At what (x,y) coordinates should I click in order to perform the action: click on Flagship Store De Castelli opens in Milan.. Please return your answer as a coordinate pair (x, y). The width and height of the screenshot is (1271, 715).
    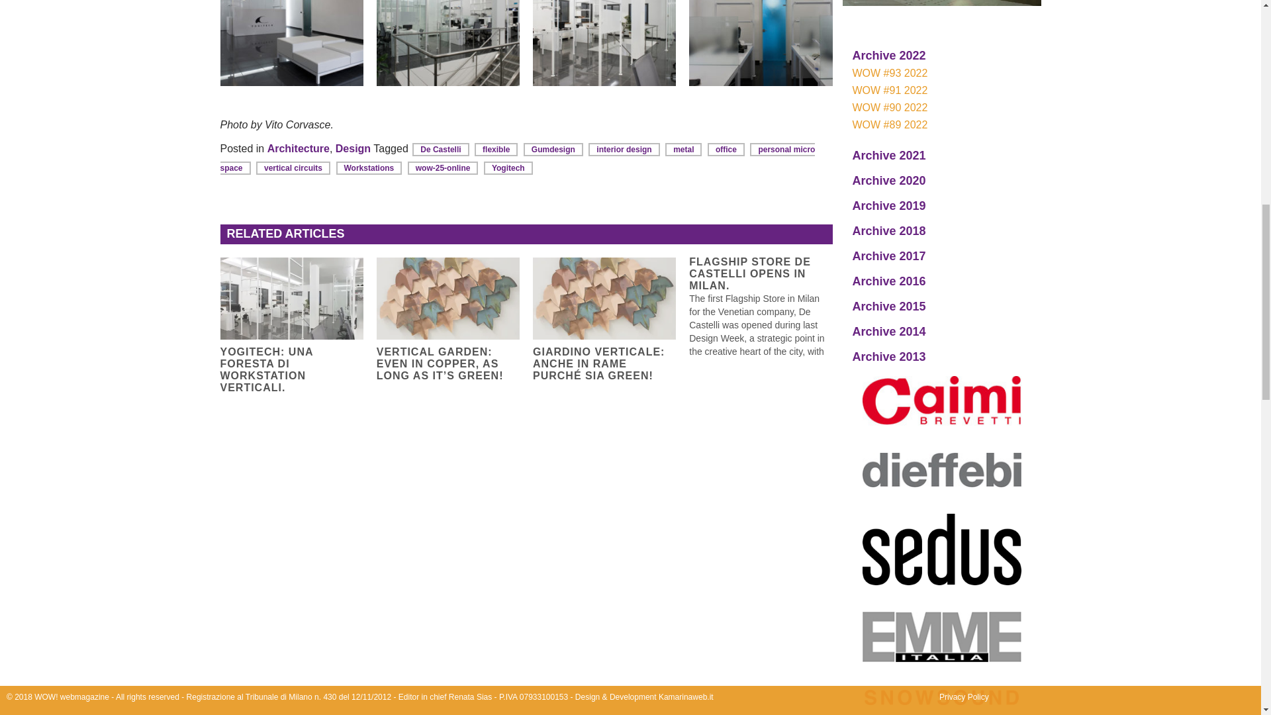
    Looking at the image, I should click on (767, 307).